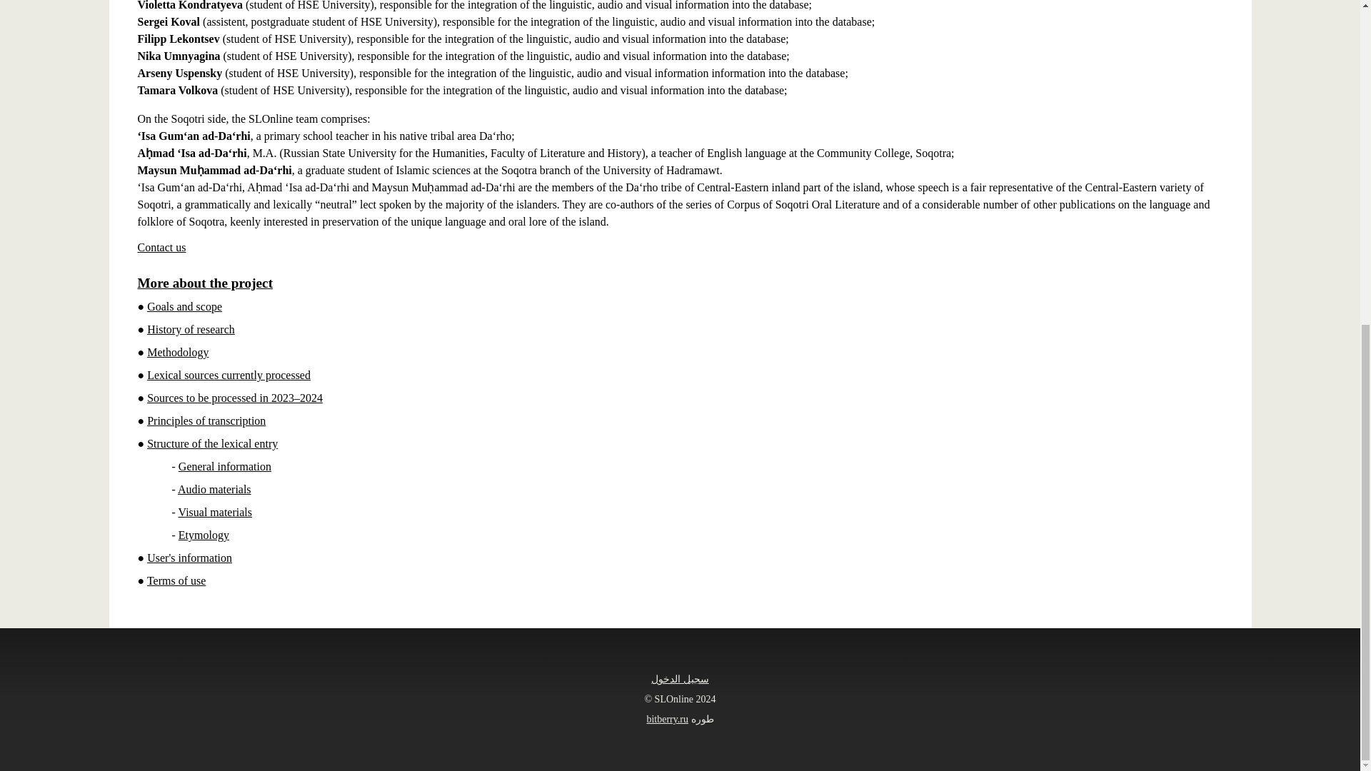 The height and width of the screenshot is (771, 1371). Describe the element at coordinates (214, 490) in the screenshot. I see `Audio materials` at that location.